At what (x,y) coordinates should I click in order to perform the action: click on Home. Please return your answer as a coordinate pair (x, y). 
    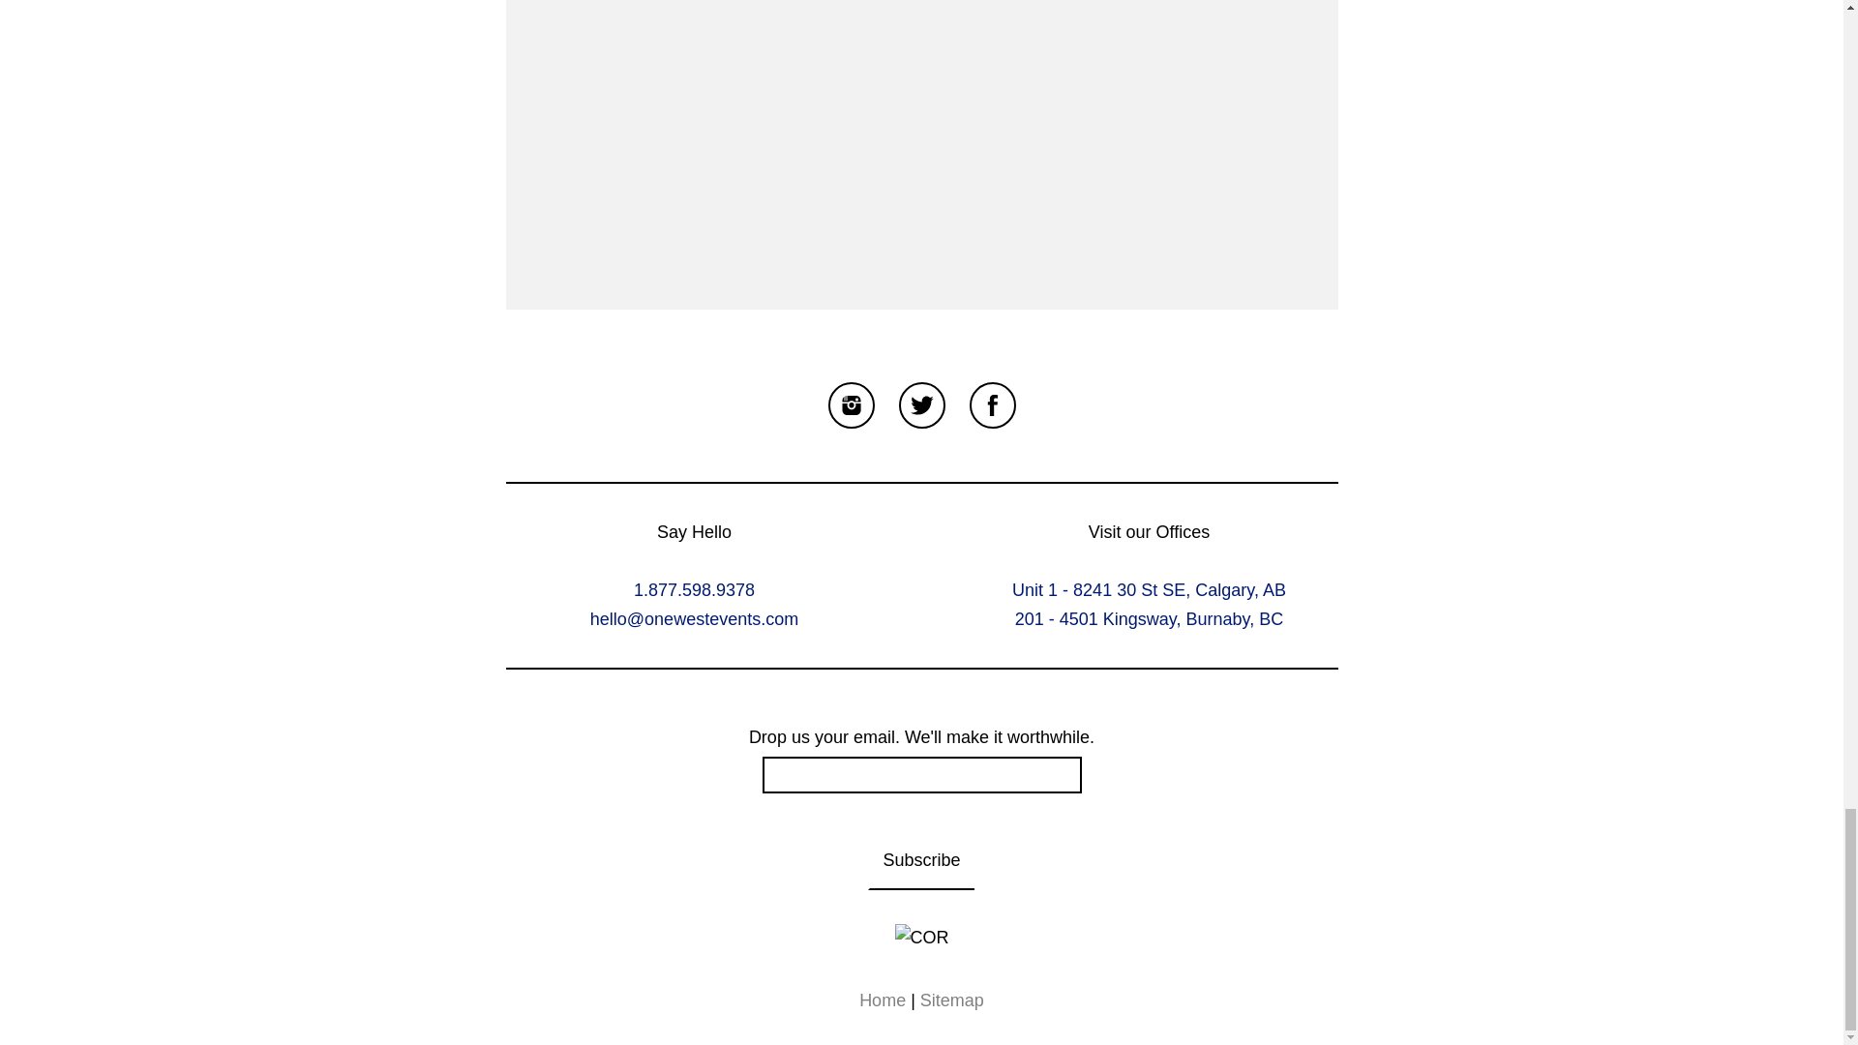
    Looking at the image, I should click on (883, 1000).